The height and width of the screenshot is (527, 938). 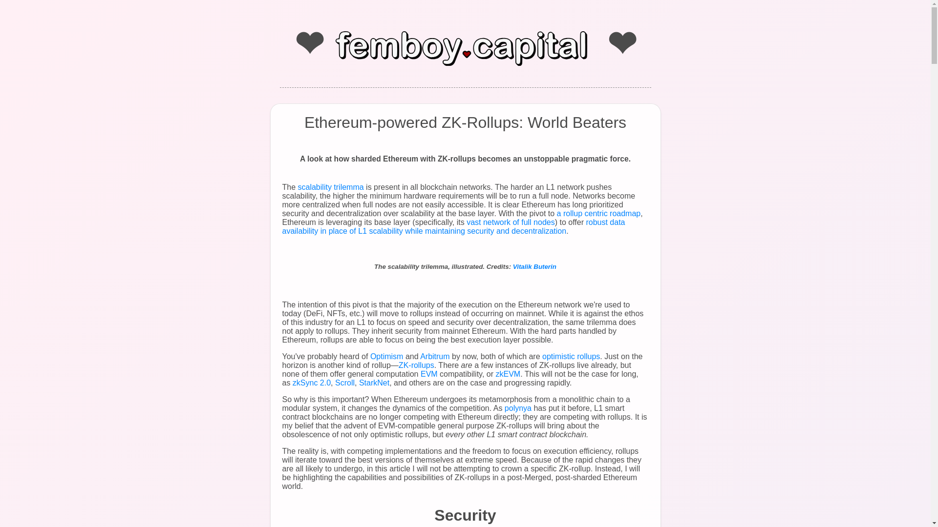 I want to click on optimistic rollups, so click(x=571, y=356).